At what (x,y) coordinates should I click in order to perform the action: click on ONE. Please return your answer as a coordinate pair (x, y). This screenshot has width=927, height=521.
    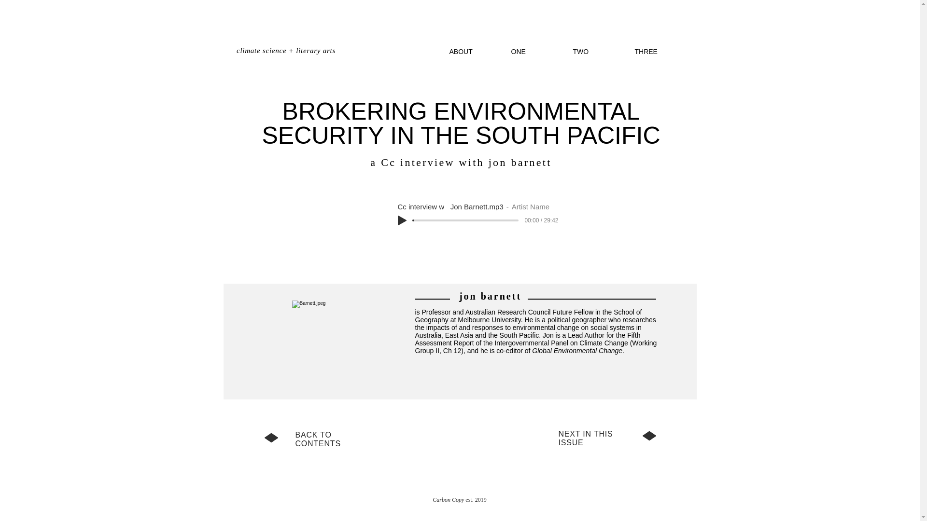
    Looking at the image, I should click on (535, 51).